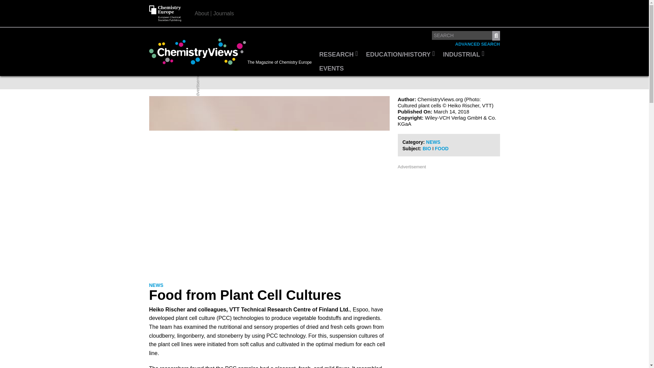  I want to click on EVENTS, so click(331, 69).